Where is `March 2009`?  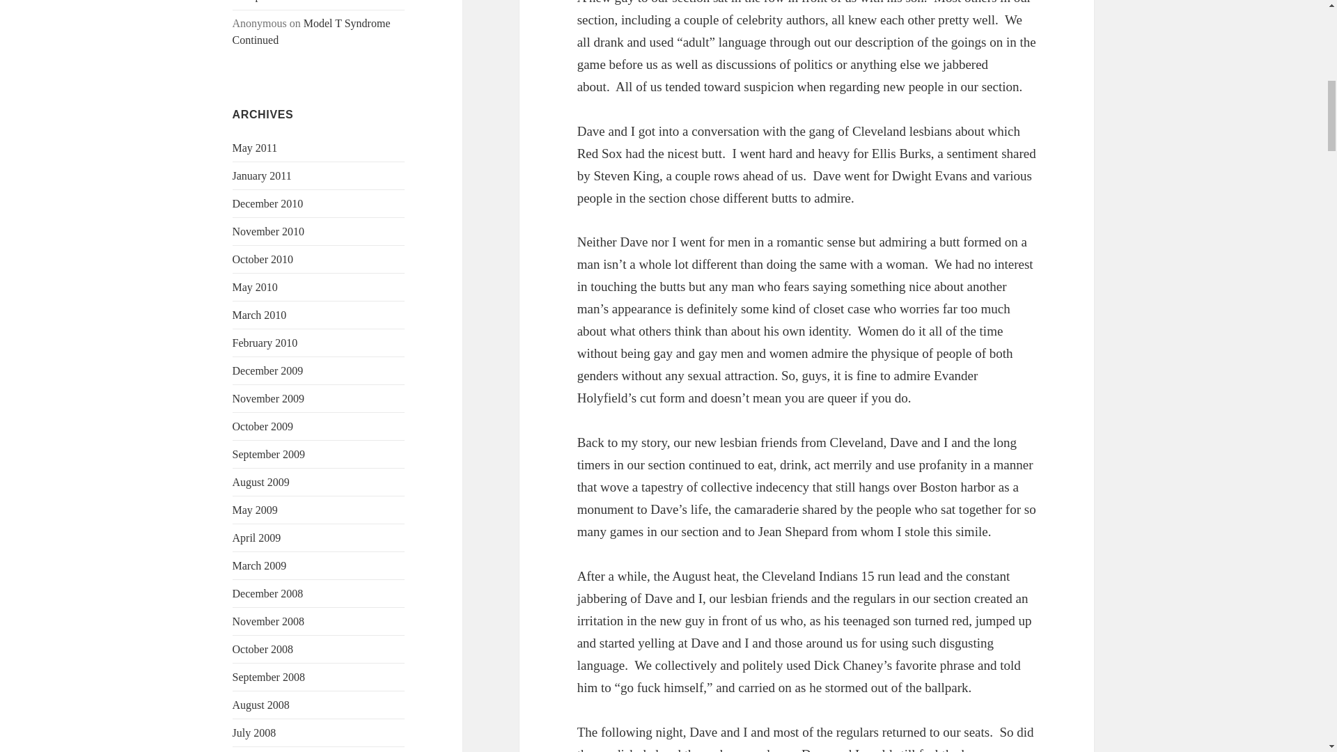 March 2009 is located at coordinates (260, 565).